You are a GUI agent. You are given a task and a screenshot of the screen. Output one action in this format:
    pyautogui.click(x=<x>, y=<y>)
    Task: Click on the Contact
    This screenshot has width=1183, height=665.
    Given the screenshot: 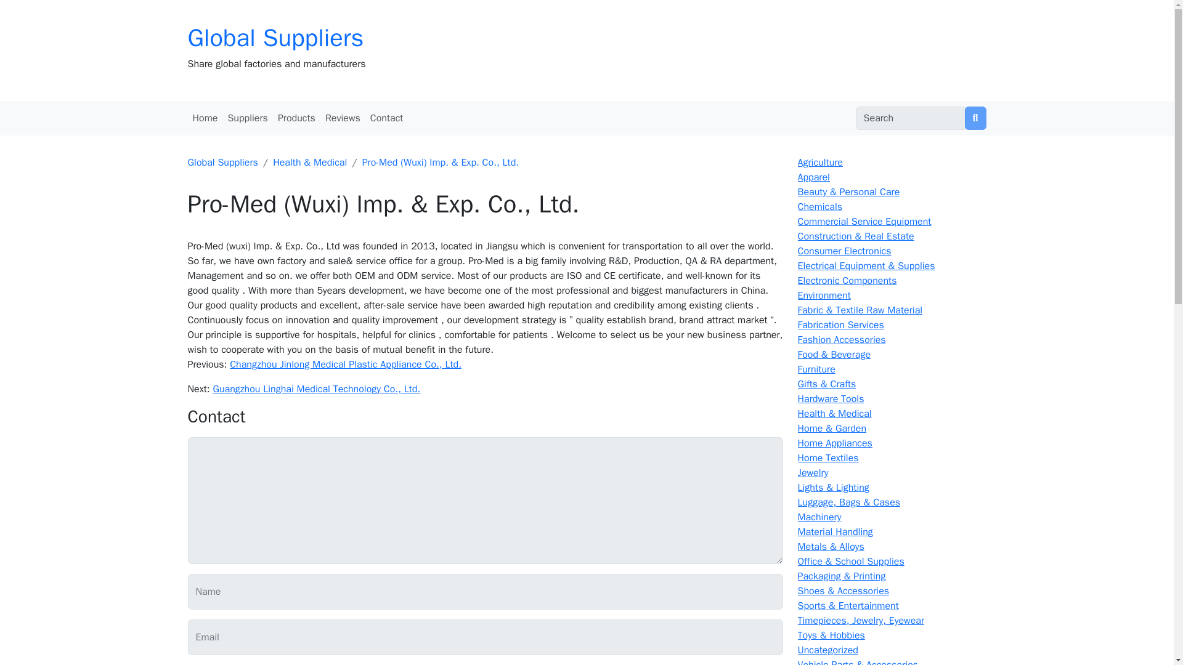 What is the action you would take?
    pyautogui.click(x=387, y=118)
    